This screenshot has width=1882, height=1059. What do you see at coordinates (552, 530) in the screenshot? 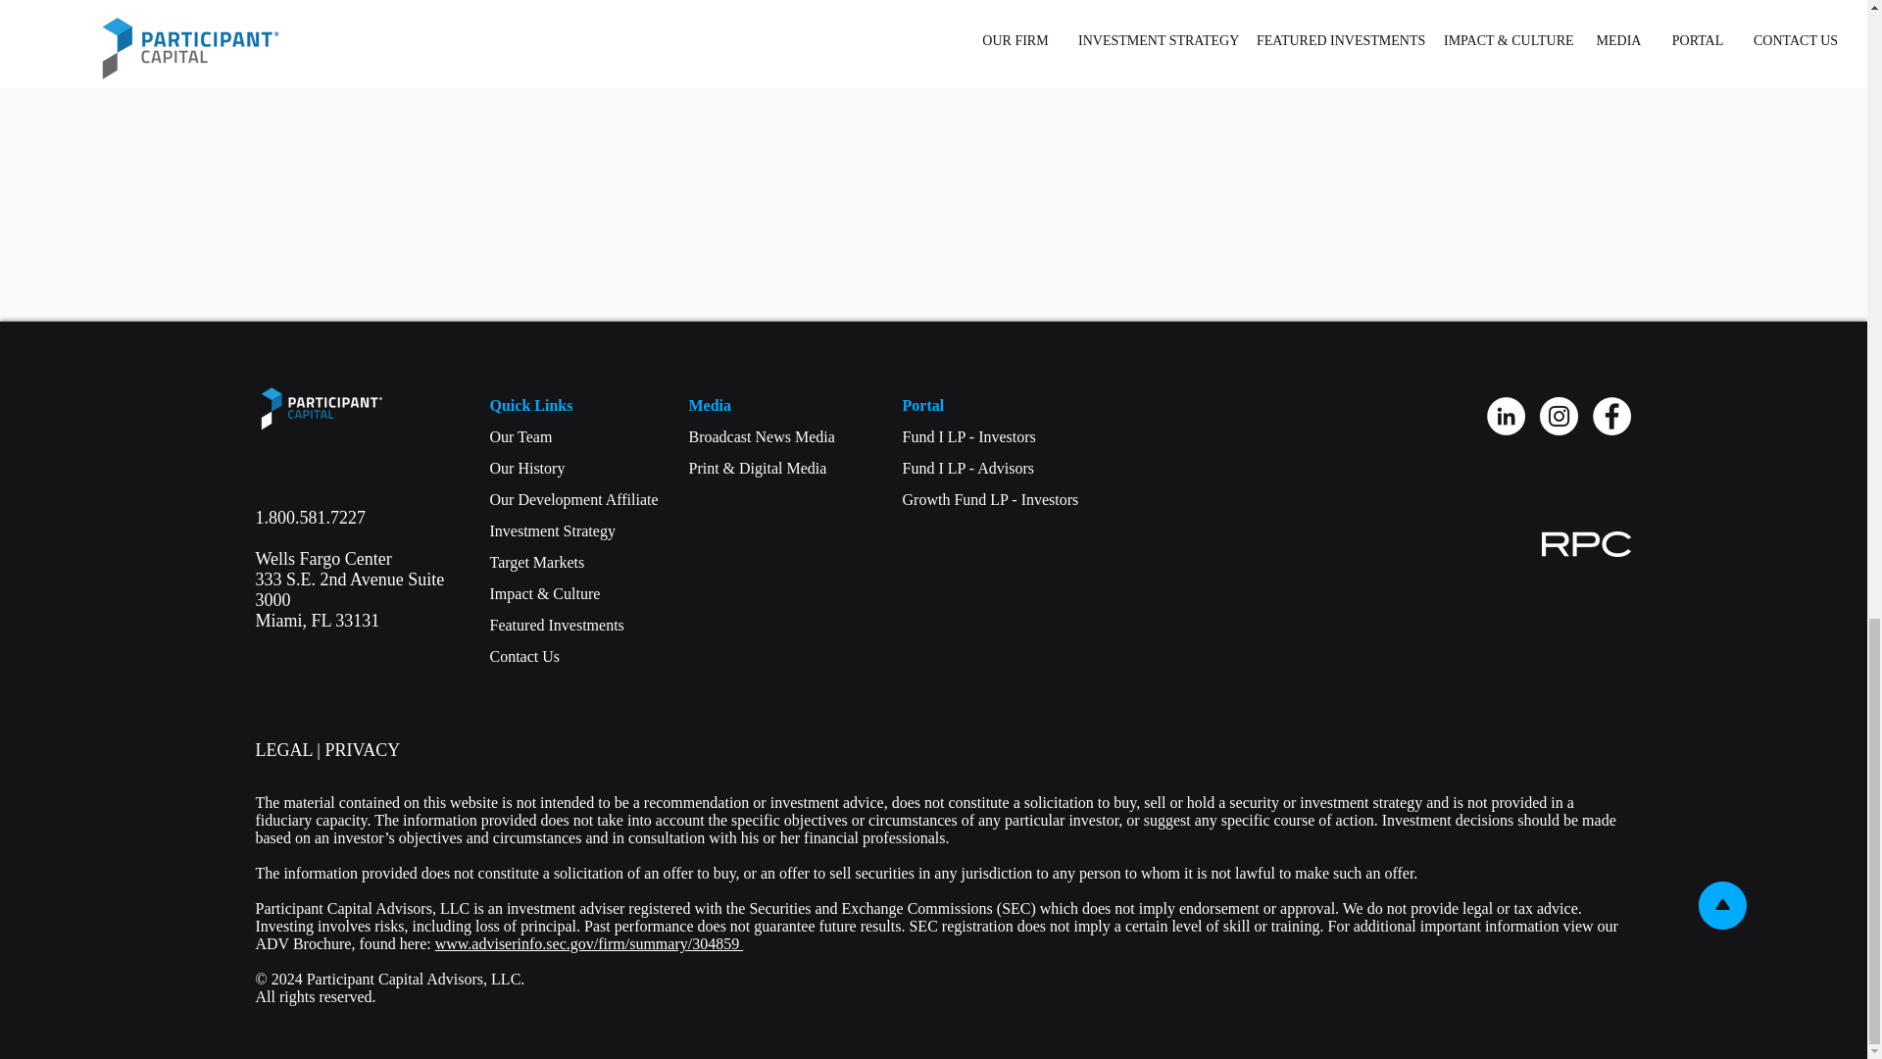
I see `LEGAL` at bounding box center [552, 530].